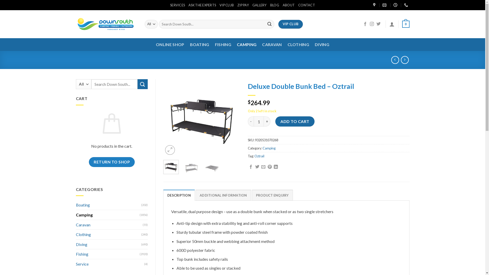 The width and height of the screenshot is (489, 275). I want to click on Diving, so click(108, 244).